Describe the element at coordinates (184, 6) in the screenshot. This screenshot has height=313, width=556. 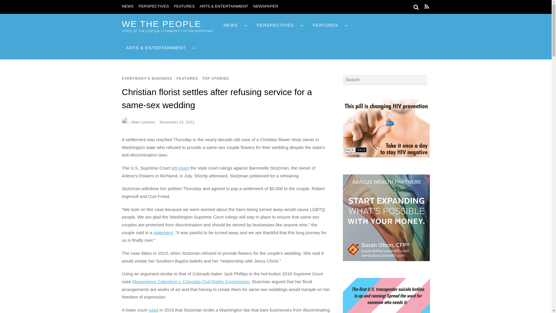
I see `FEATURES` at that location.